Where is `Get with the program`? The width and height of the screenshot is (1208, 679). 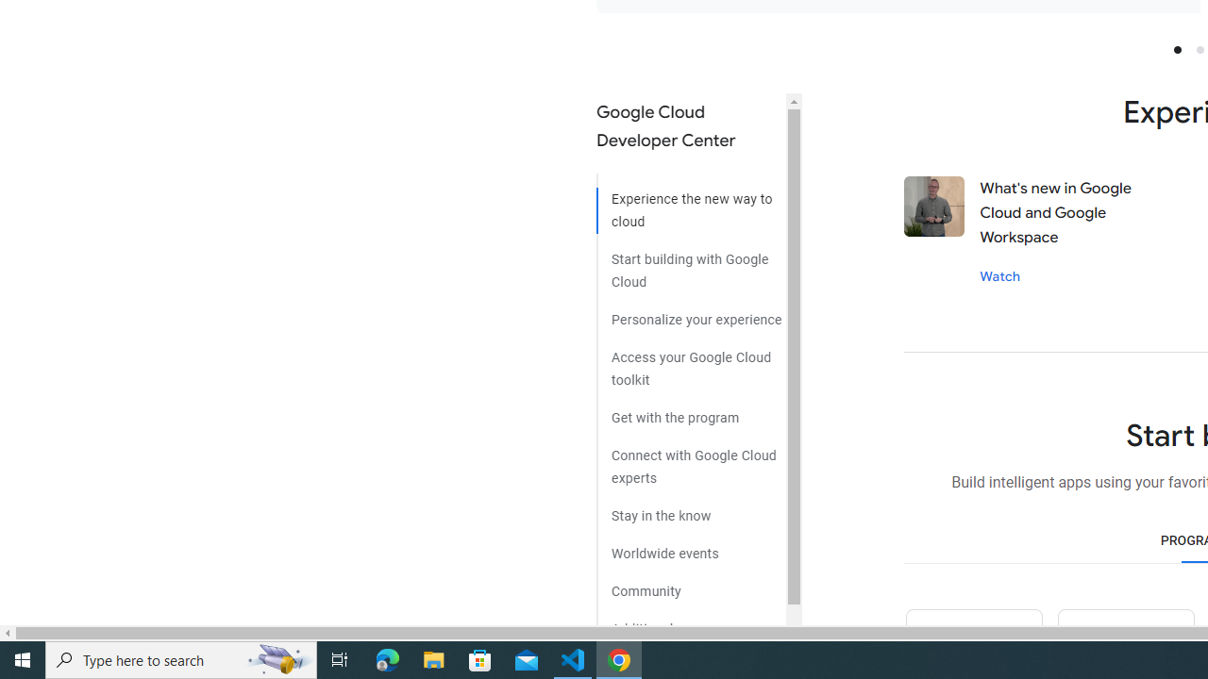
Get with the program is located at coordinates (691, 411).